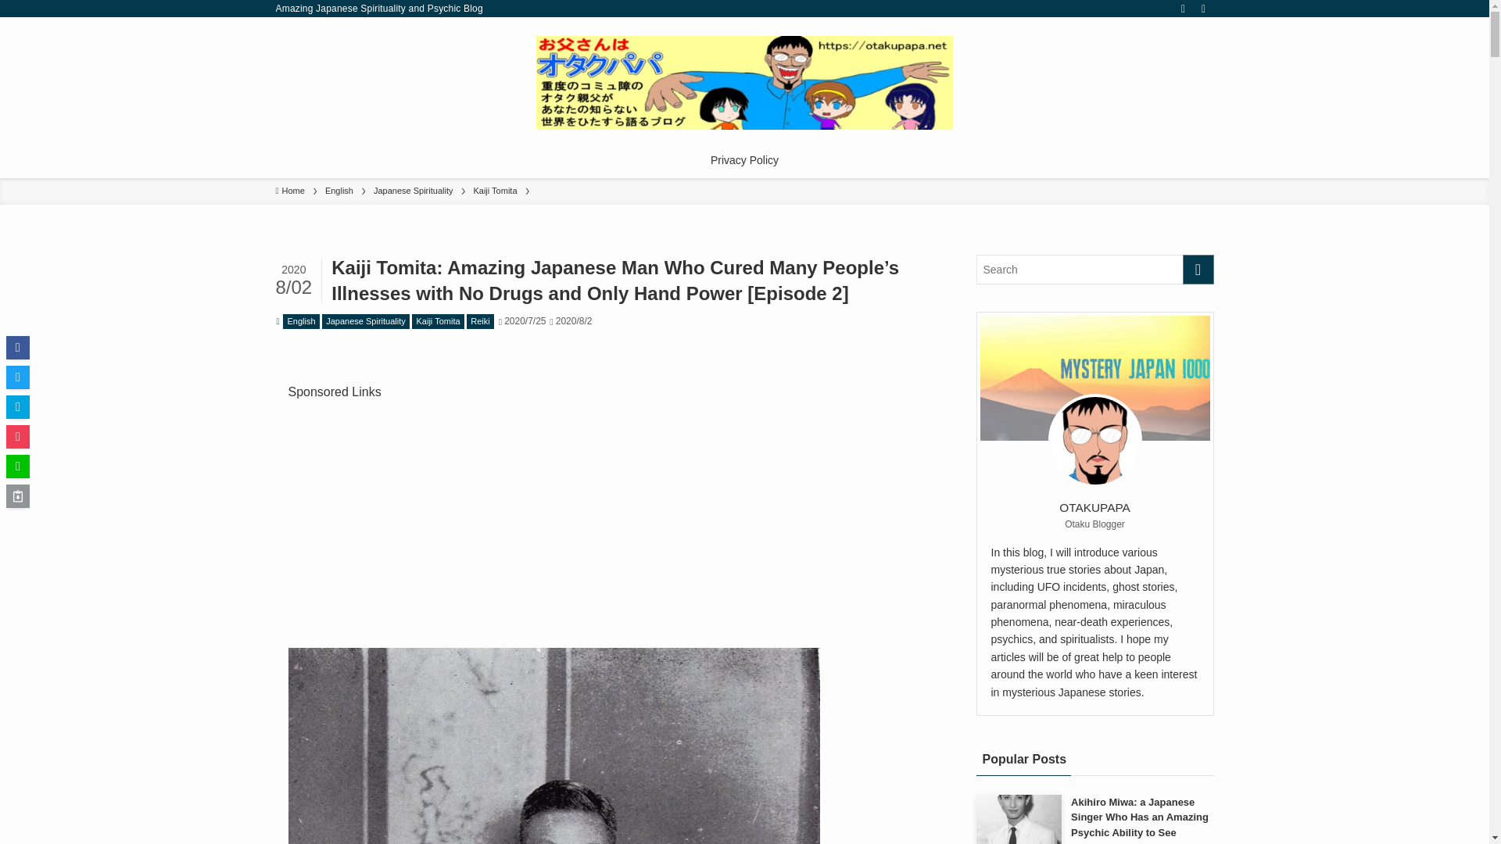 This screenshot has width=1501, height=844. What do you see at coordinates (366, 321) in the screenshot?
I see `Japanese Spirituality` at bounding box center [366, 321].